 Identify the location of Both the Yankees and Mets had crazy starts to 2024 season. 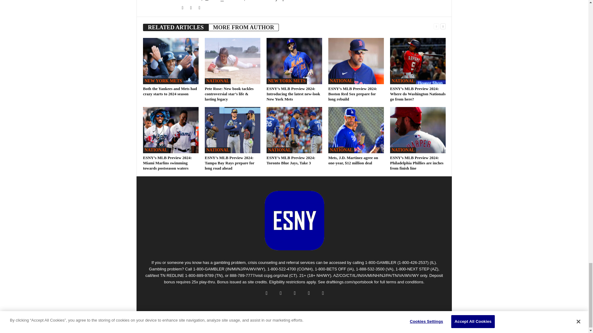
(170, 91).